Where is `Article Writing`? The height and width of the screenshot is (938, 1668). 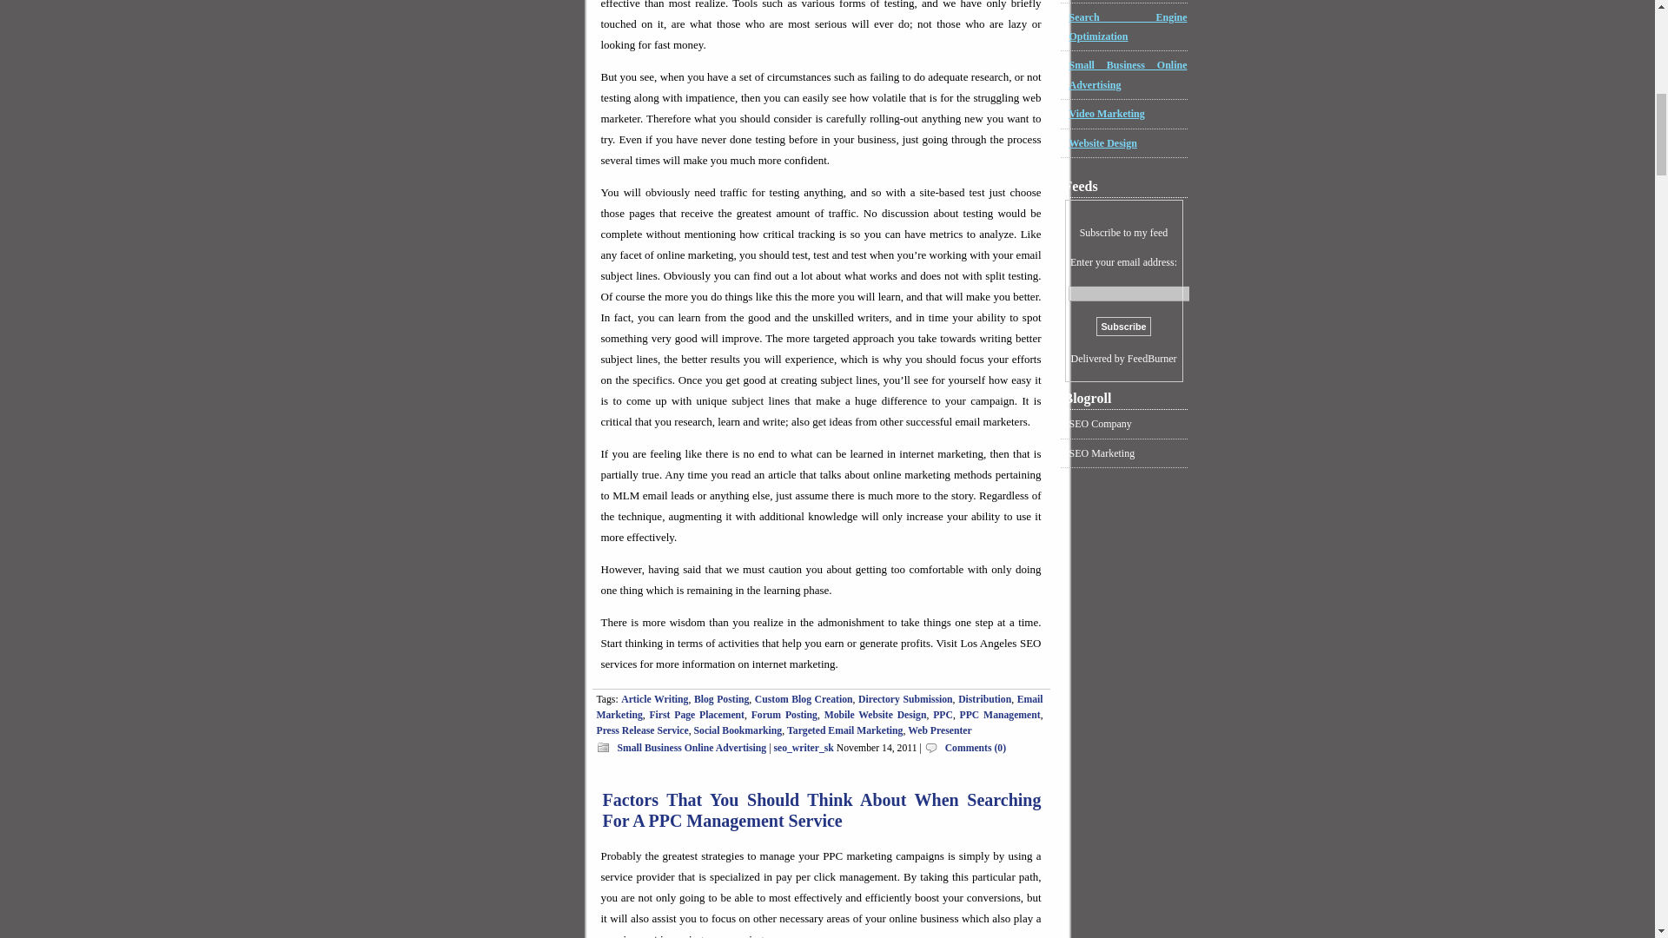 Article Writing is located at coordinates (653, 700).